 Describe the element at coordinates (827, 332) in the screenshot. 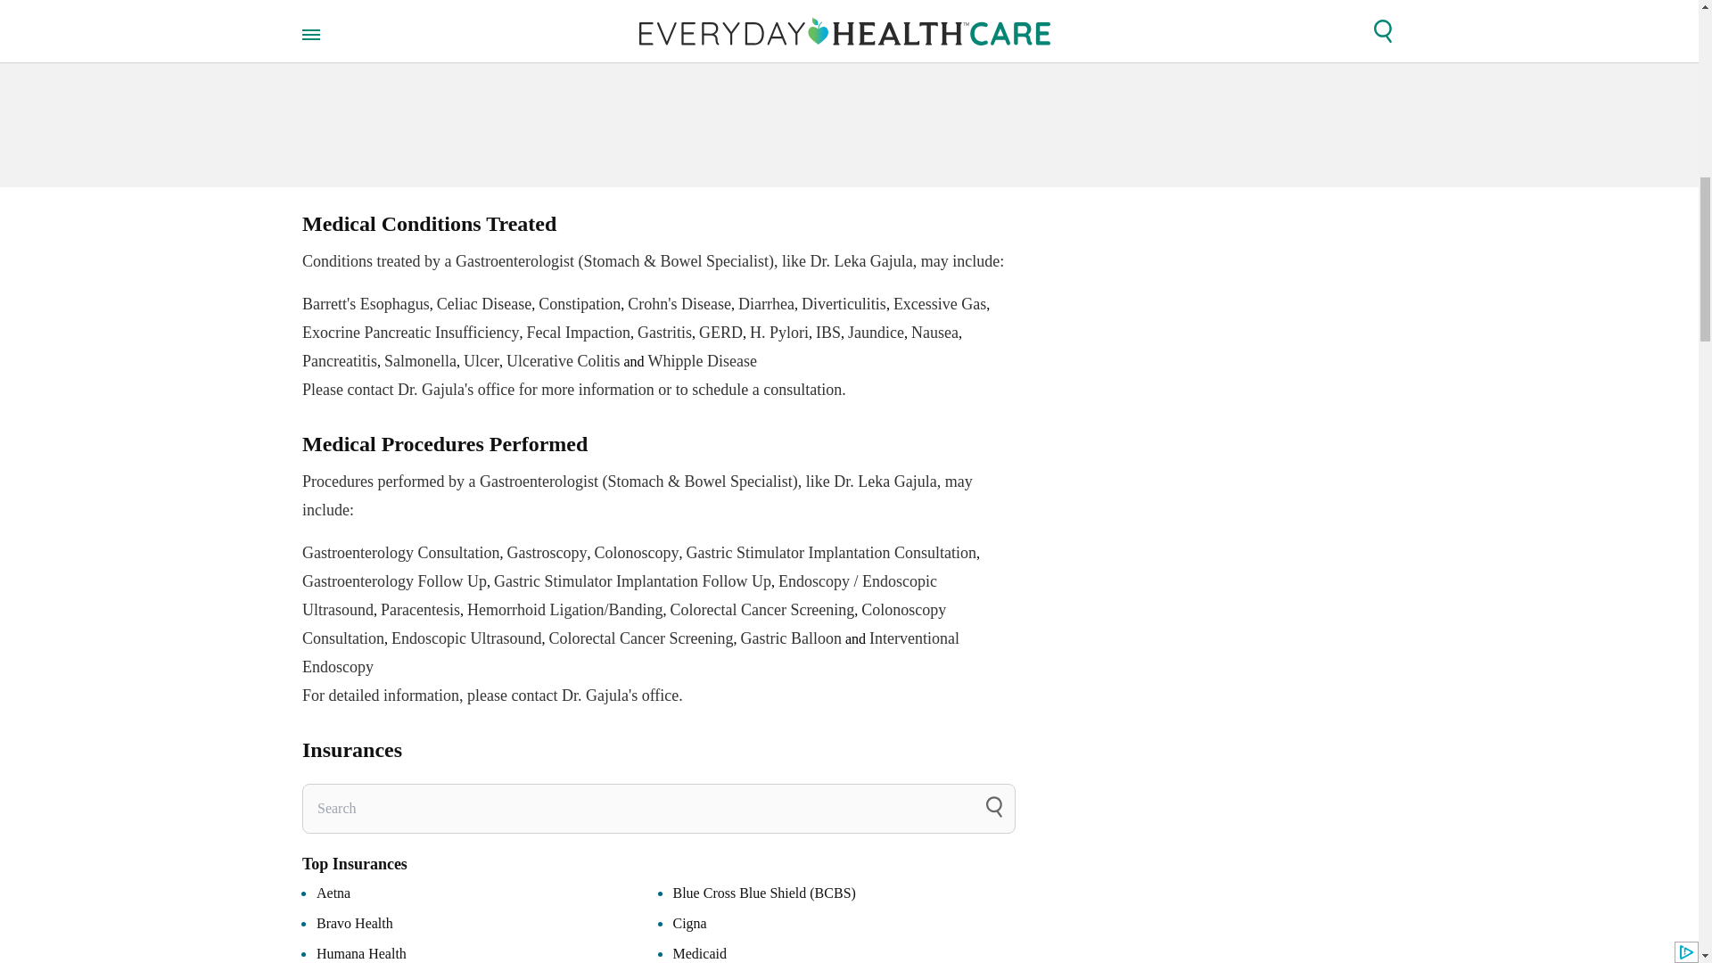

I see `IBS` at that location.